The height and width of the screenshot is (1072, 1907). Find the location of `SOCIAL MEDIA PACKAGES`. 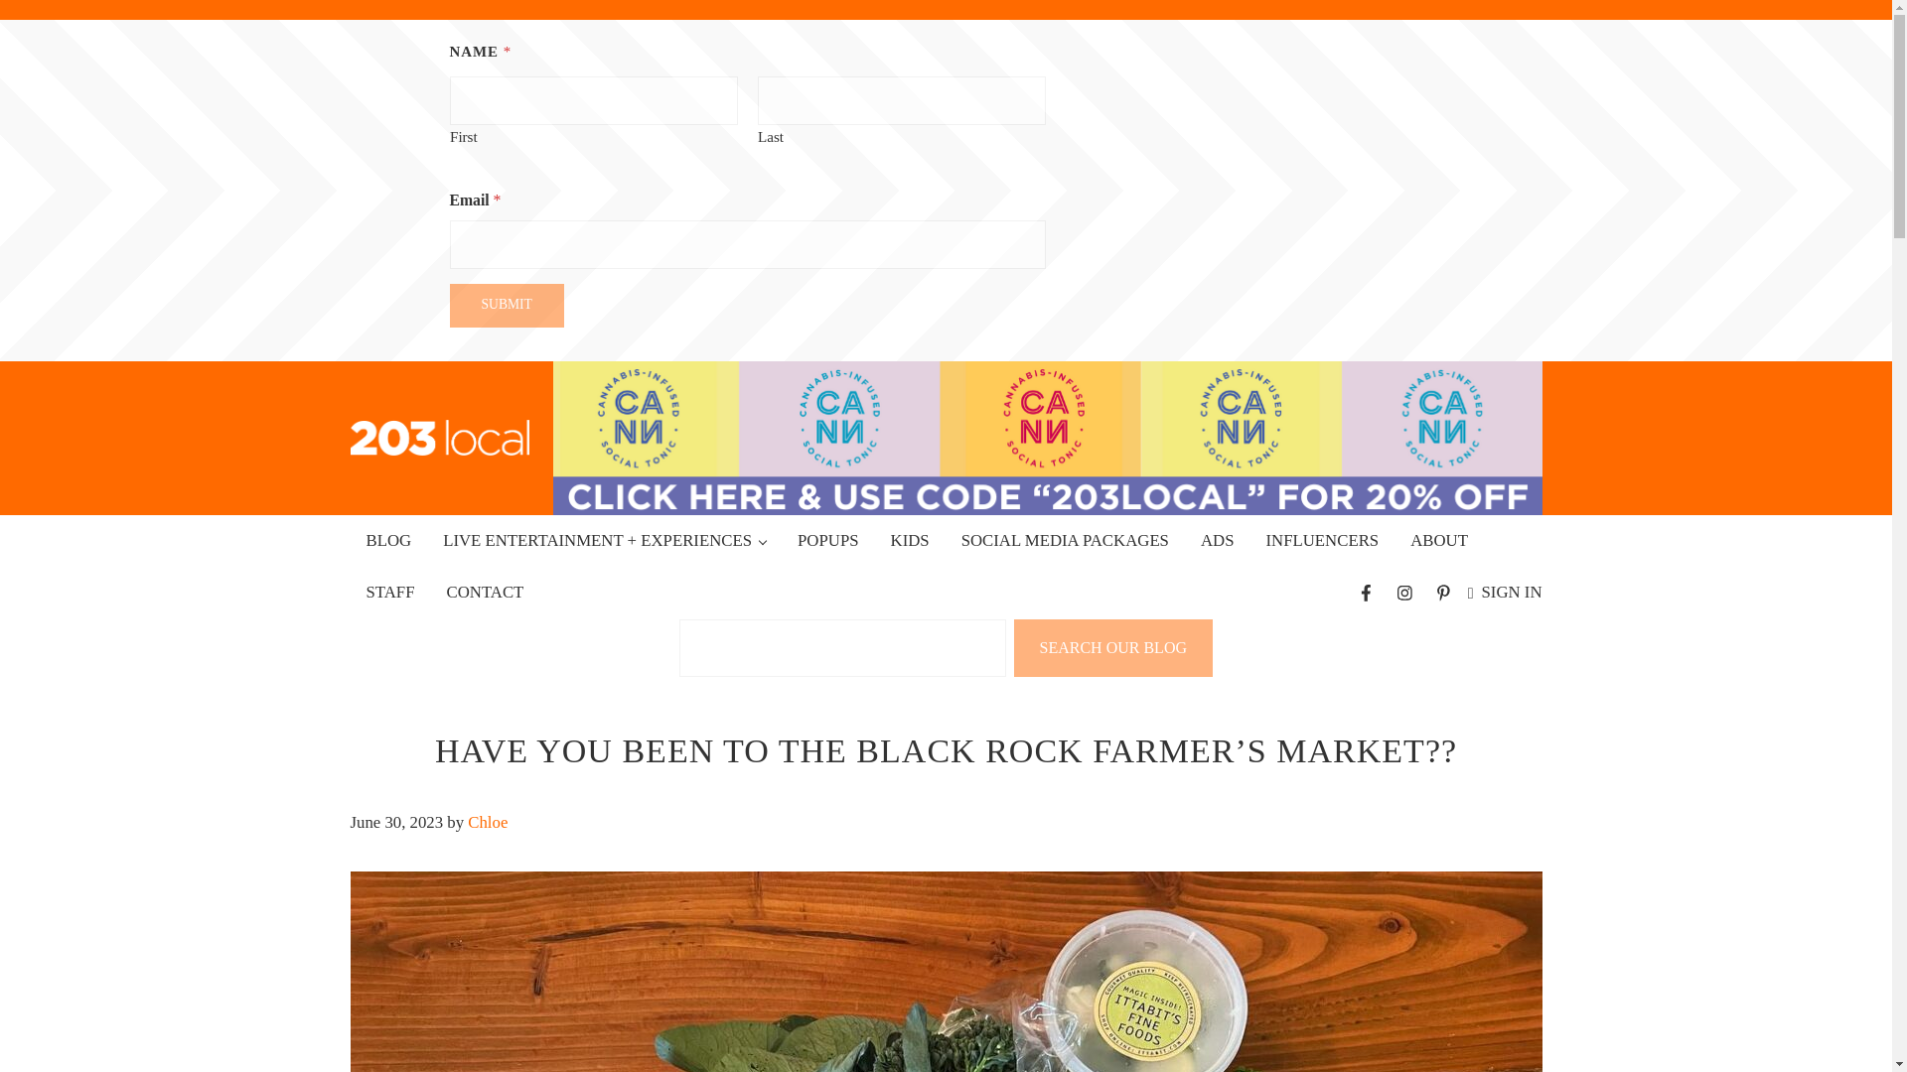

SOCIAL MEDIA PACKAGES is located at coordinates (1065, 541).